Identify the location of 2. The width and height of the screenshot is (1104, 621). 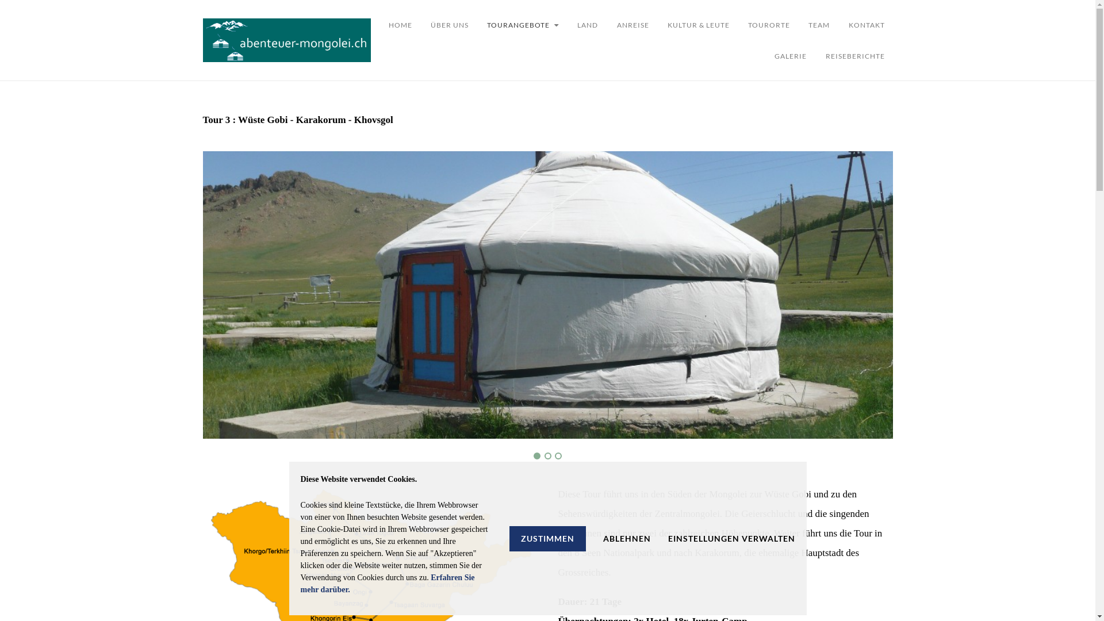
(547, 456).